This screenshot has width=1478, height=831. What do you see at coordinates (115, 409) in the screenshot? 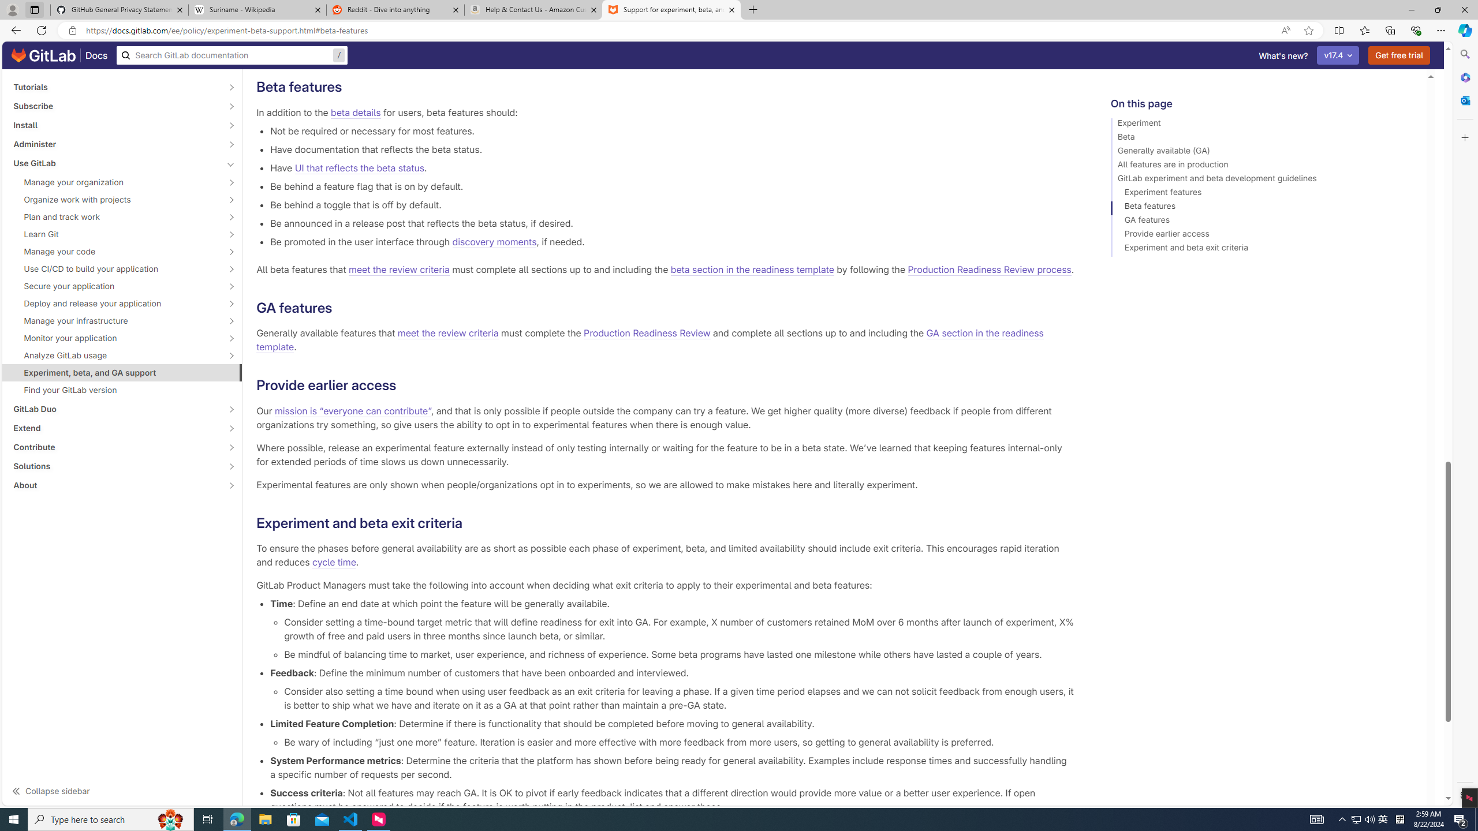
I see `GitLab Duo` at bounding box center [115, 409].